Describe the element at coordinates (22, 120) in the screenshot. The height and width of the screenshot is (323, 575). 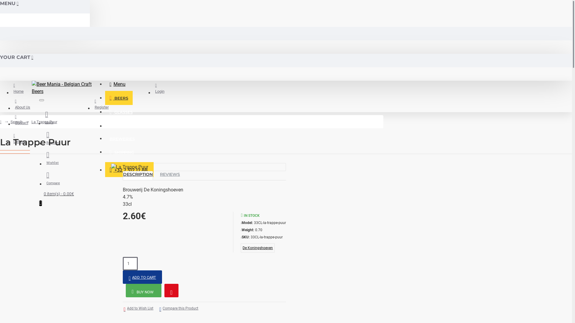
I see `Contact` at that location.